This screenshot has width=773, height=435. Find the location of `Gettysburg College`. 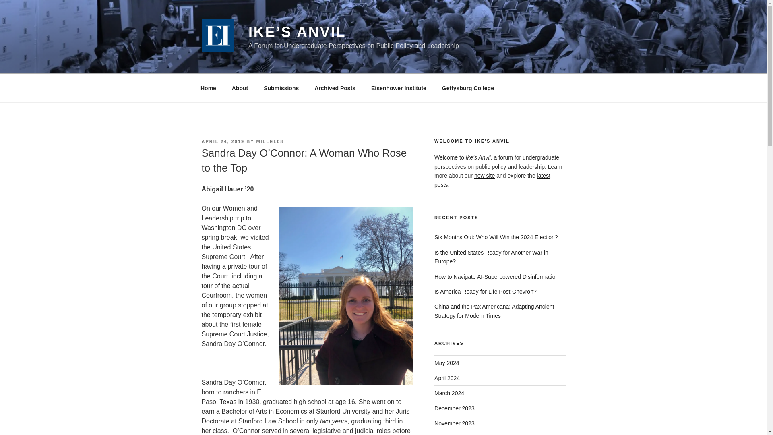

Gettysburg College is located at coordinates (468, 88).